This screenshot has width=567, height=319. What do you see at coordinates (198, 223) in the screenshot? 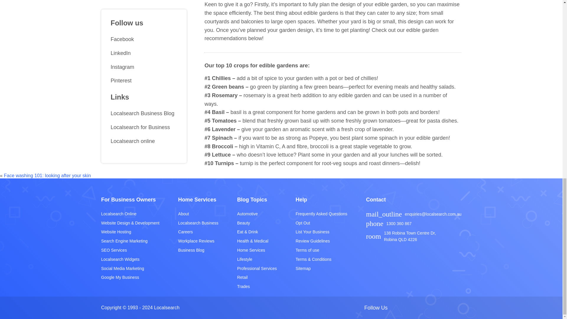
I see `Localsearch Business` at bounding box center [198, 223].